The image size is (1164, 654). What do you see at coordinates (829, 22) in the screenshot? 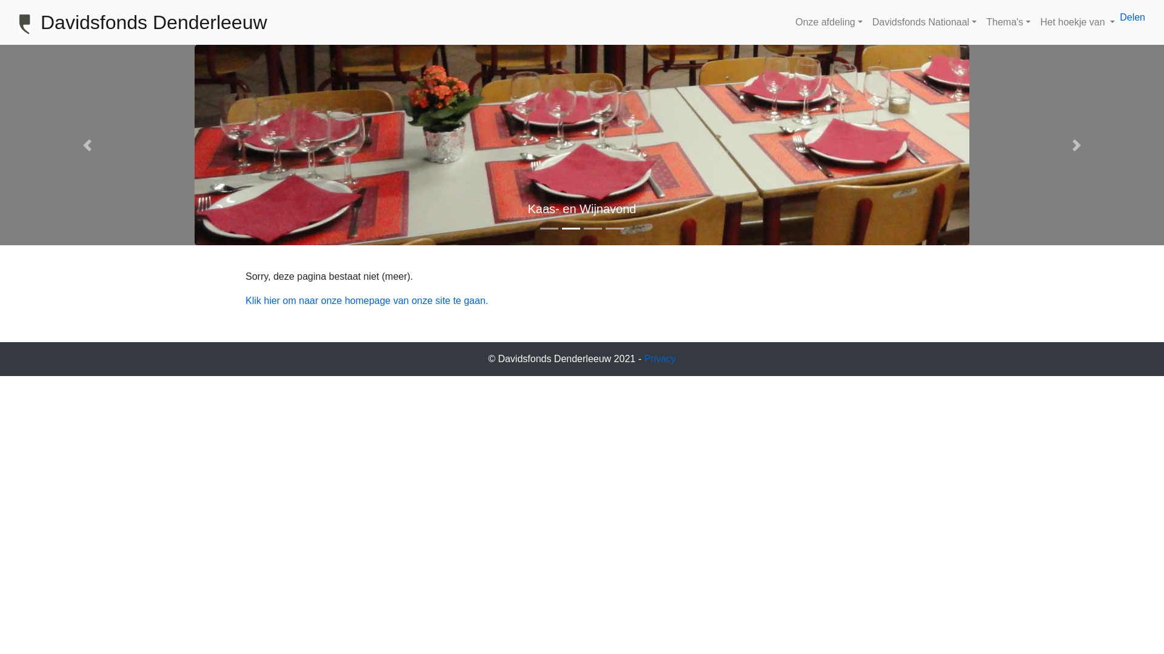
I see `Onze afdeling` at bounding box center [829, 22].